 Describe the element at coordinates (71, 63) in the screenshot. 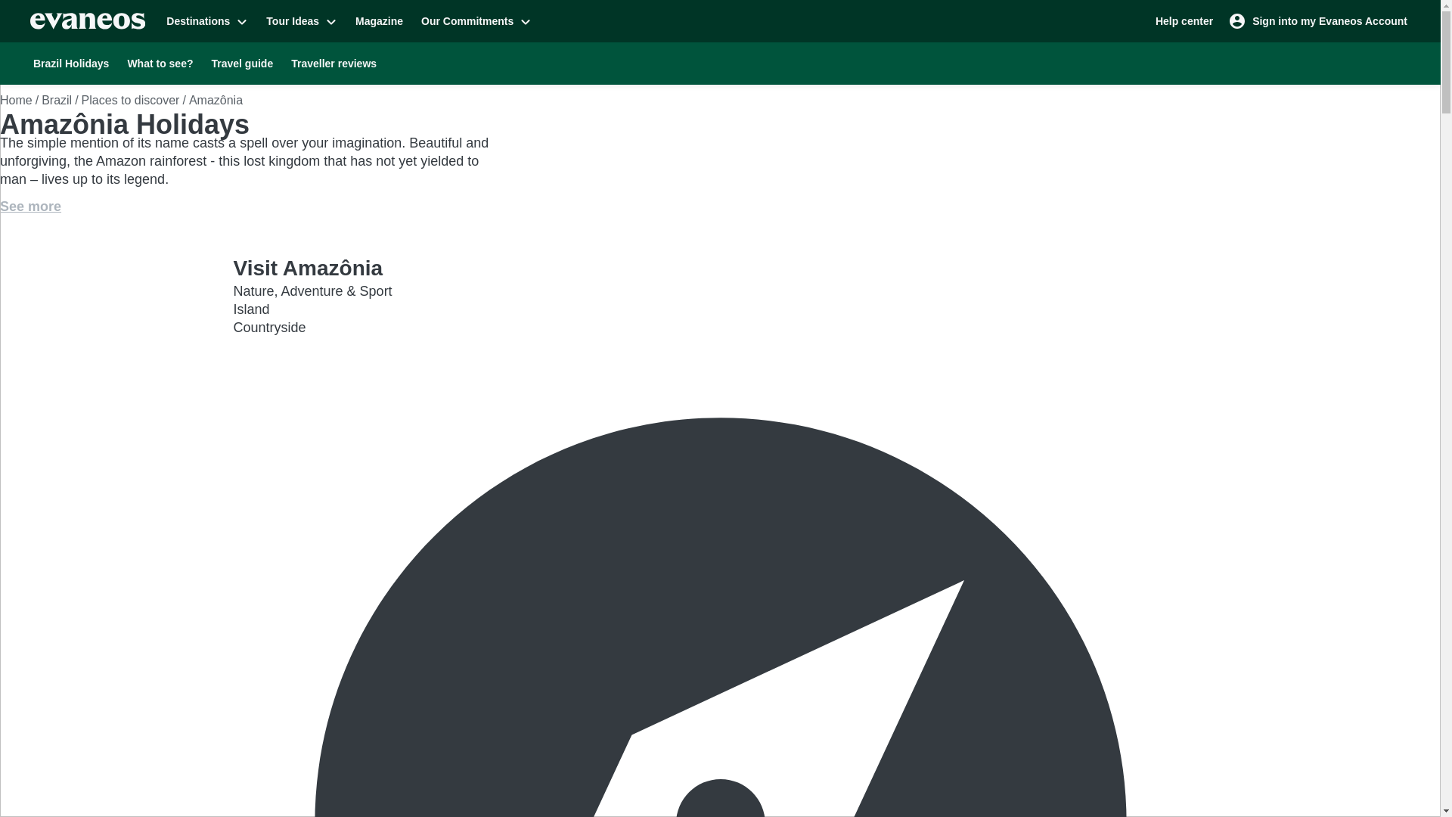

I see `Brazil Holidays` at that location.